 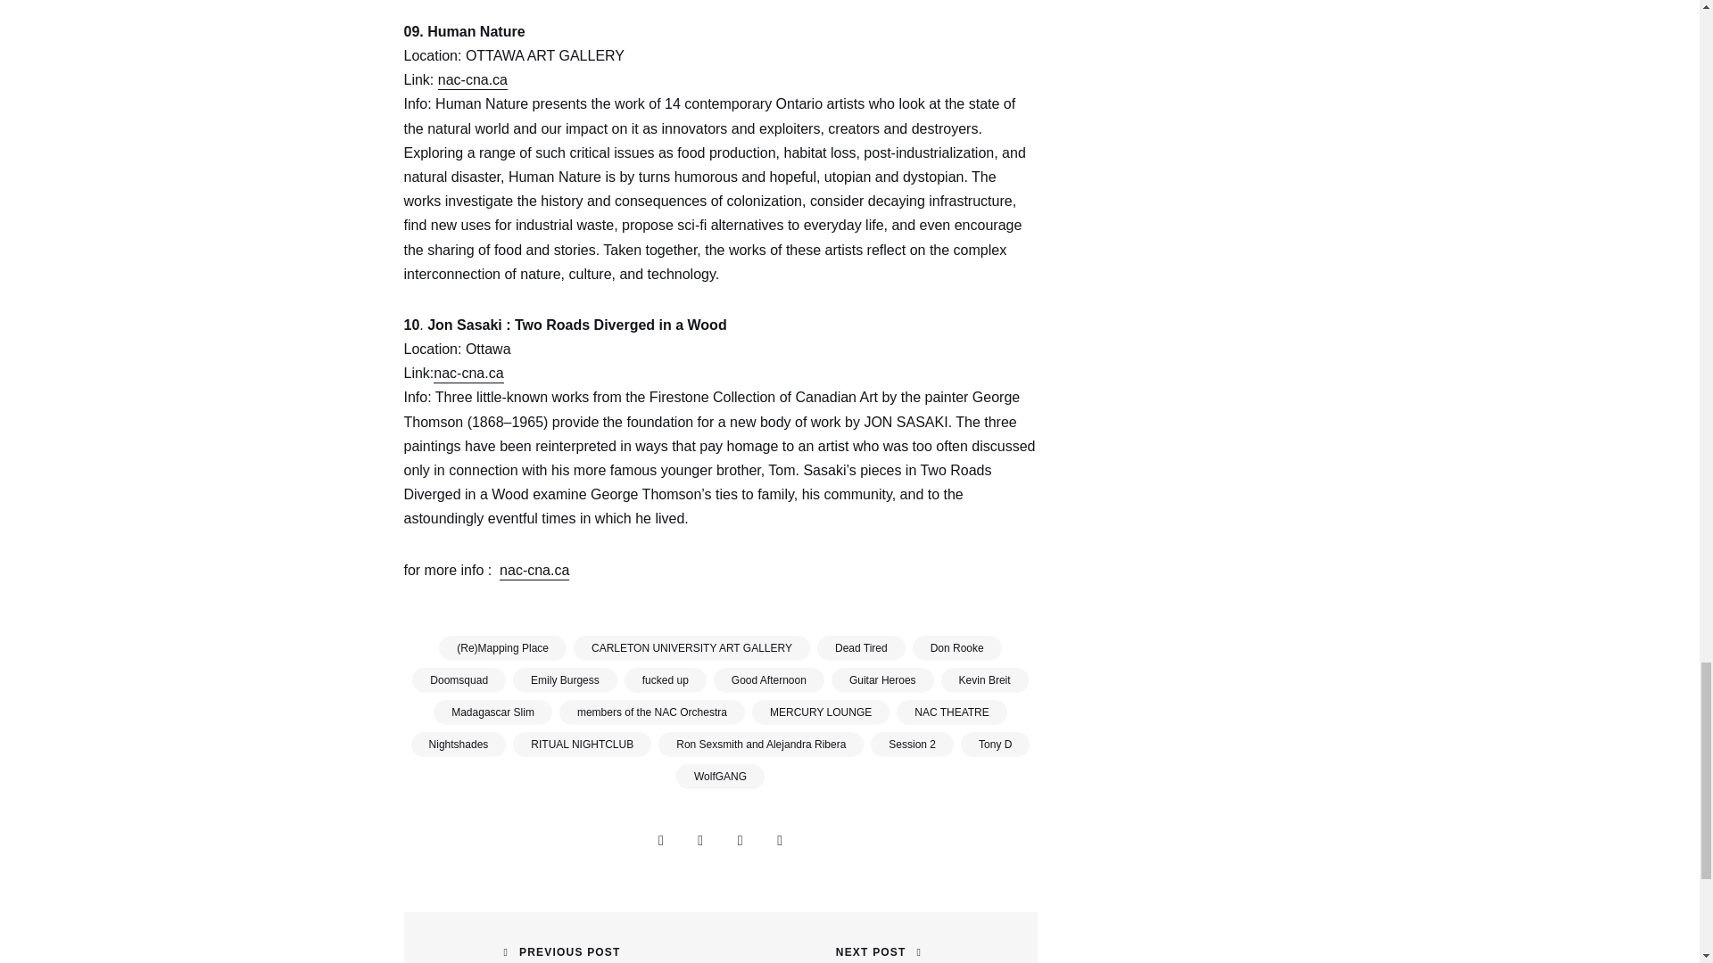 I want to click on Twitter, so click(x=741, y=841).